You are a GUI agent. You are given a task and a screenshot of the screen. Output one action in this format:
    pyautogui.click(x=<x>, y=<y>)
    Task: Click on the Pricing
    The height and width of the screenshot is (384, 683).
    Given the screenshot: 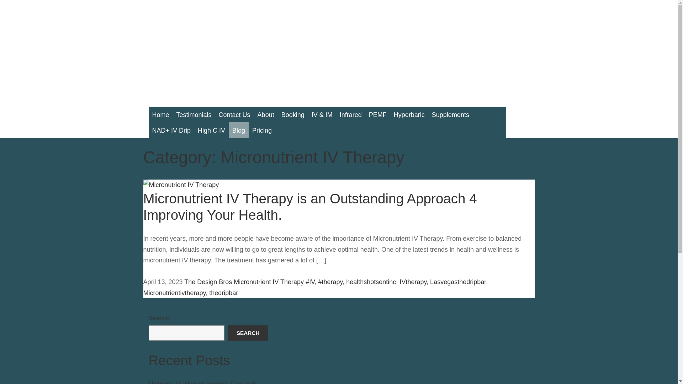 What is the action you would take?
    pyautogui.click(x=262, y=130)
    